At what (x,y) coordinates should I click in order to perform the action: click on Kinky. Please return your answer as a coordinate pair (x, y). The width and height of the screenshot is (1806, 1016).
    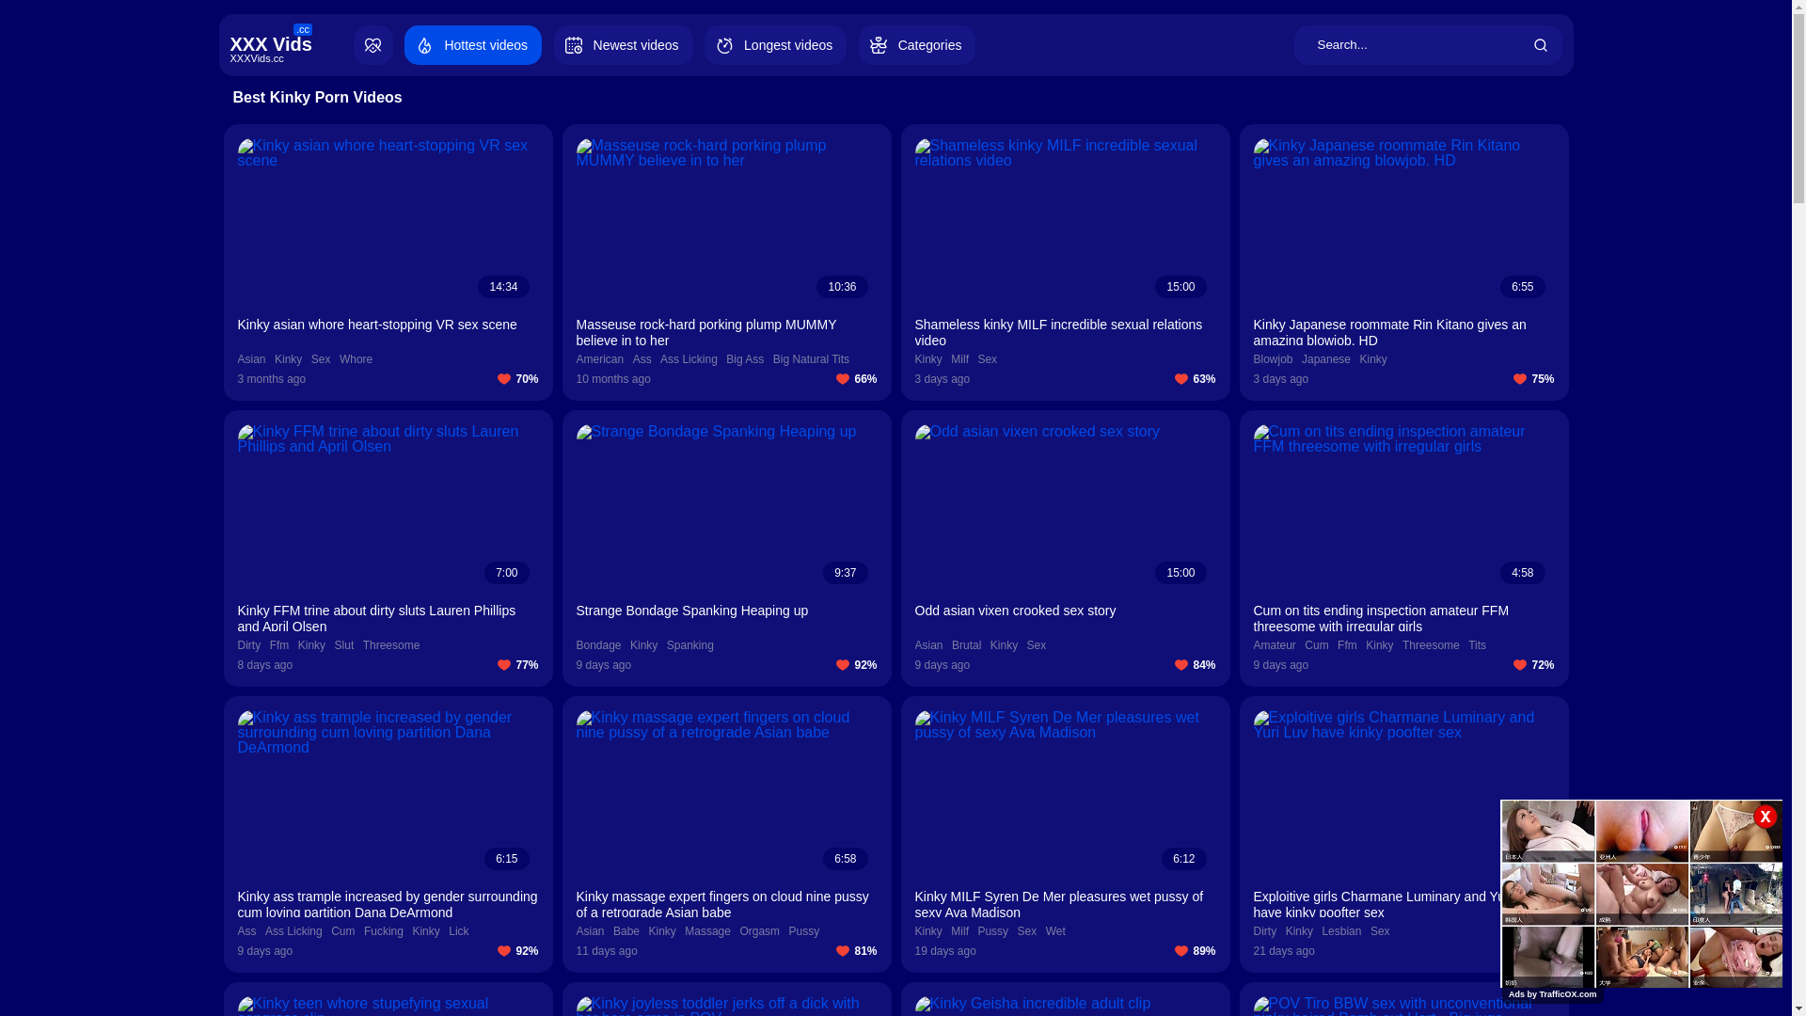
    Looking at the image, I should click on (425, 931).